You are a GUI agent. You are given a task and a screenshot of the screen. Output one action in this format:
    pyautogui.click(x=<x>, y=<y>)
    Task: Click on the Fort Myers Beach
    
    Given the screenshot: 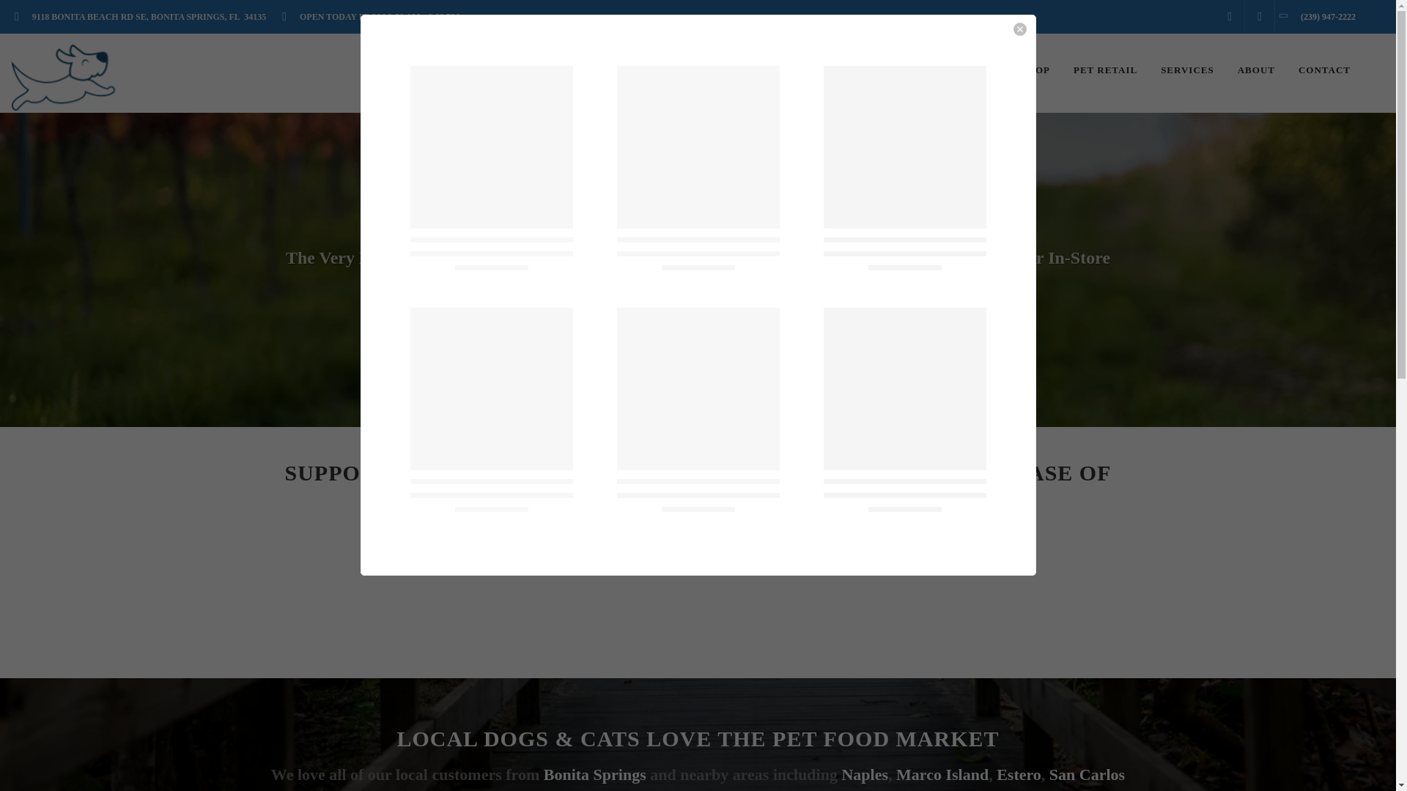 What is the action you would take?
    pyautogui.click(x=636, y=790)
    